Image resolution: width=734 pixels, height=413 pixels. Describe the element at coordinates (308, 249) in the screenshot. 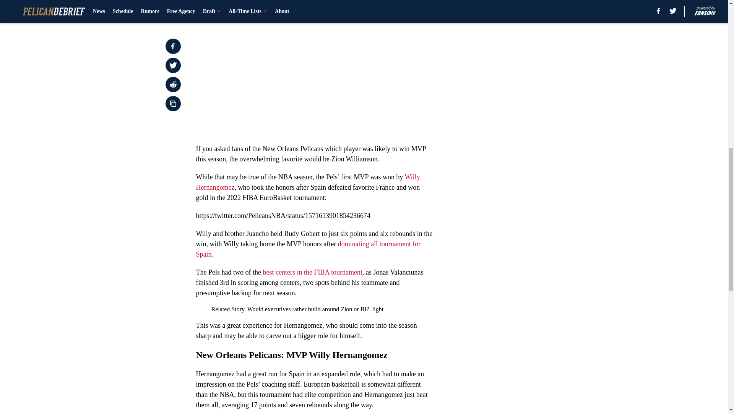

I see `dominating all tournament for Spain.` at that location.